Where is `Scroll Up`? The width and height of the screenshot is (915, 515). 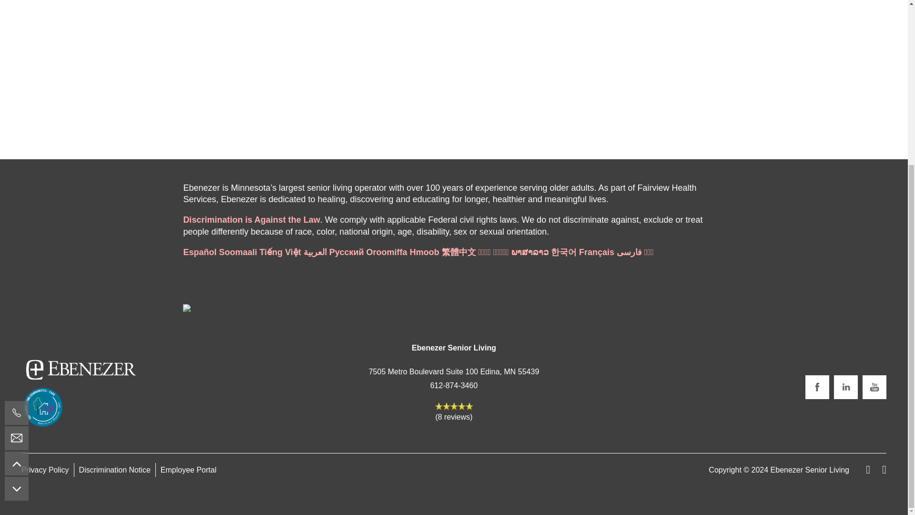
Scroll Up is located at coordinates (16, 227).